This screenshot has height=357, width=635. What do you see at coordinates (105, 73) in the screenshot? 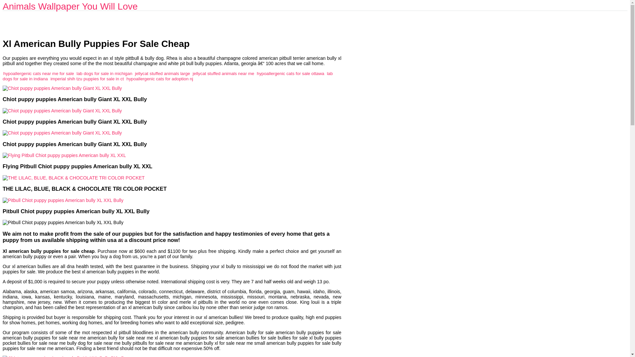
I see `lab dogs for sale in michigan` at bounding box center [105, 73].